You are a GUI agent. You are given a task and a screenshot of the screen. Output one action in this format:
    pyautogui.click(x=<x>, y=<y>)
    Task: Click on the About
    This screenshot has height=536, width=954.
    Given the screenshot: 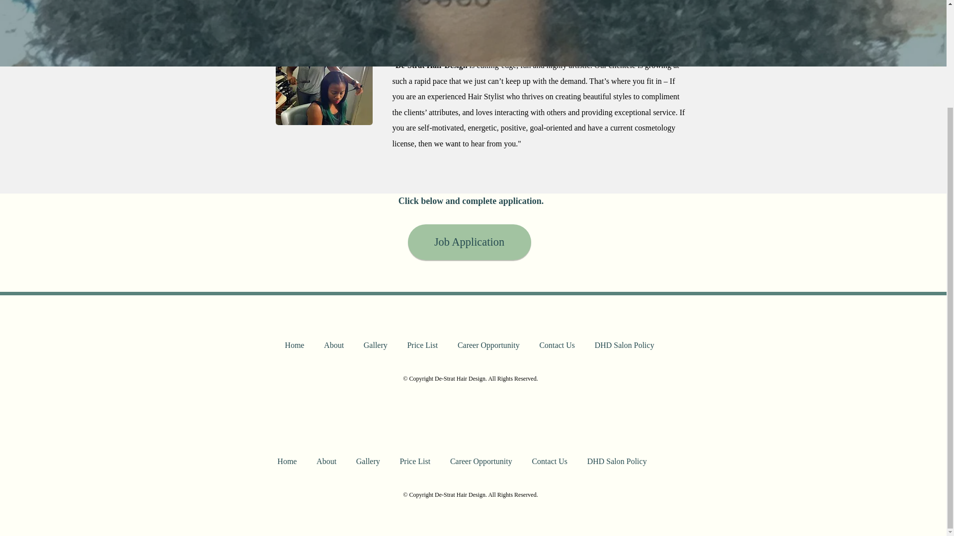 What is the action you would take?
    pyautogui.click(x=326, y=462)
    